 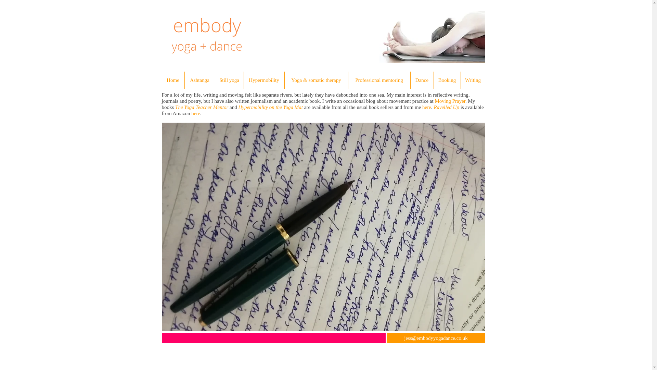 What do you see at coordinates (379, 80) in the screenshot?
I see `Professional mentoring` at bounding box center [379, 80].